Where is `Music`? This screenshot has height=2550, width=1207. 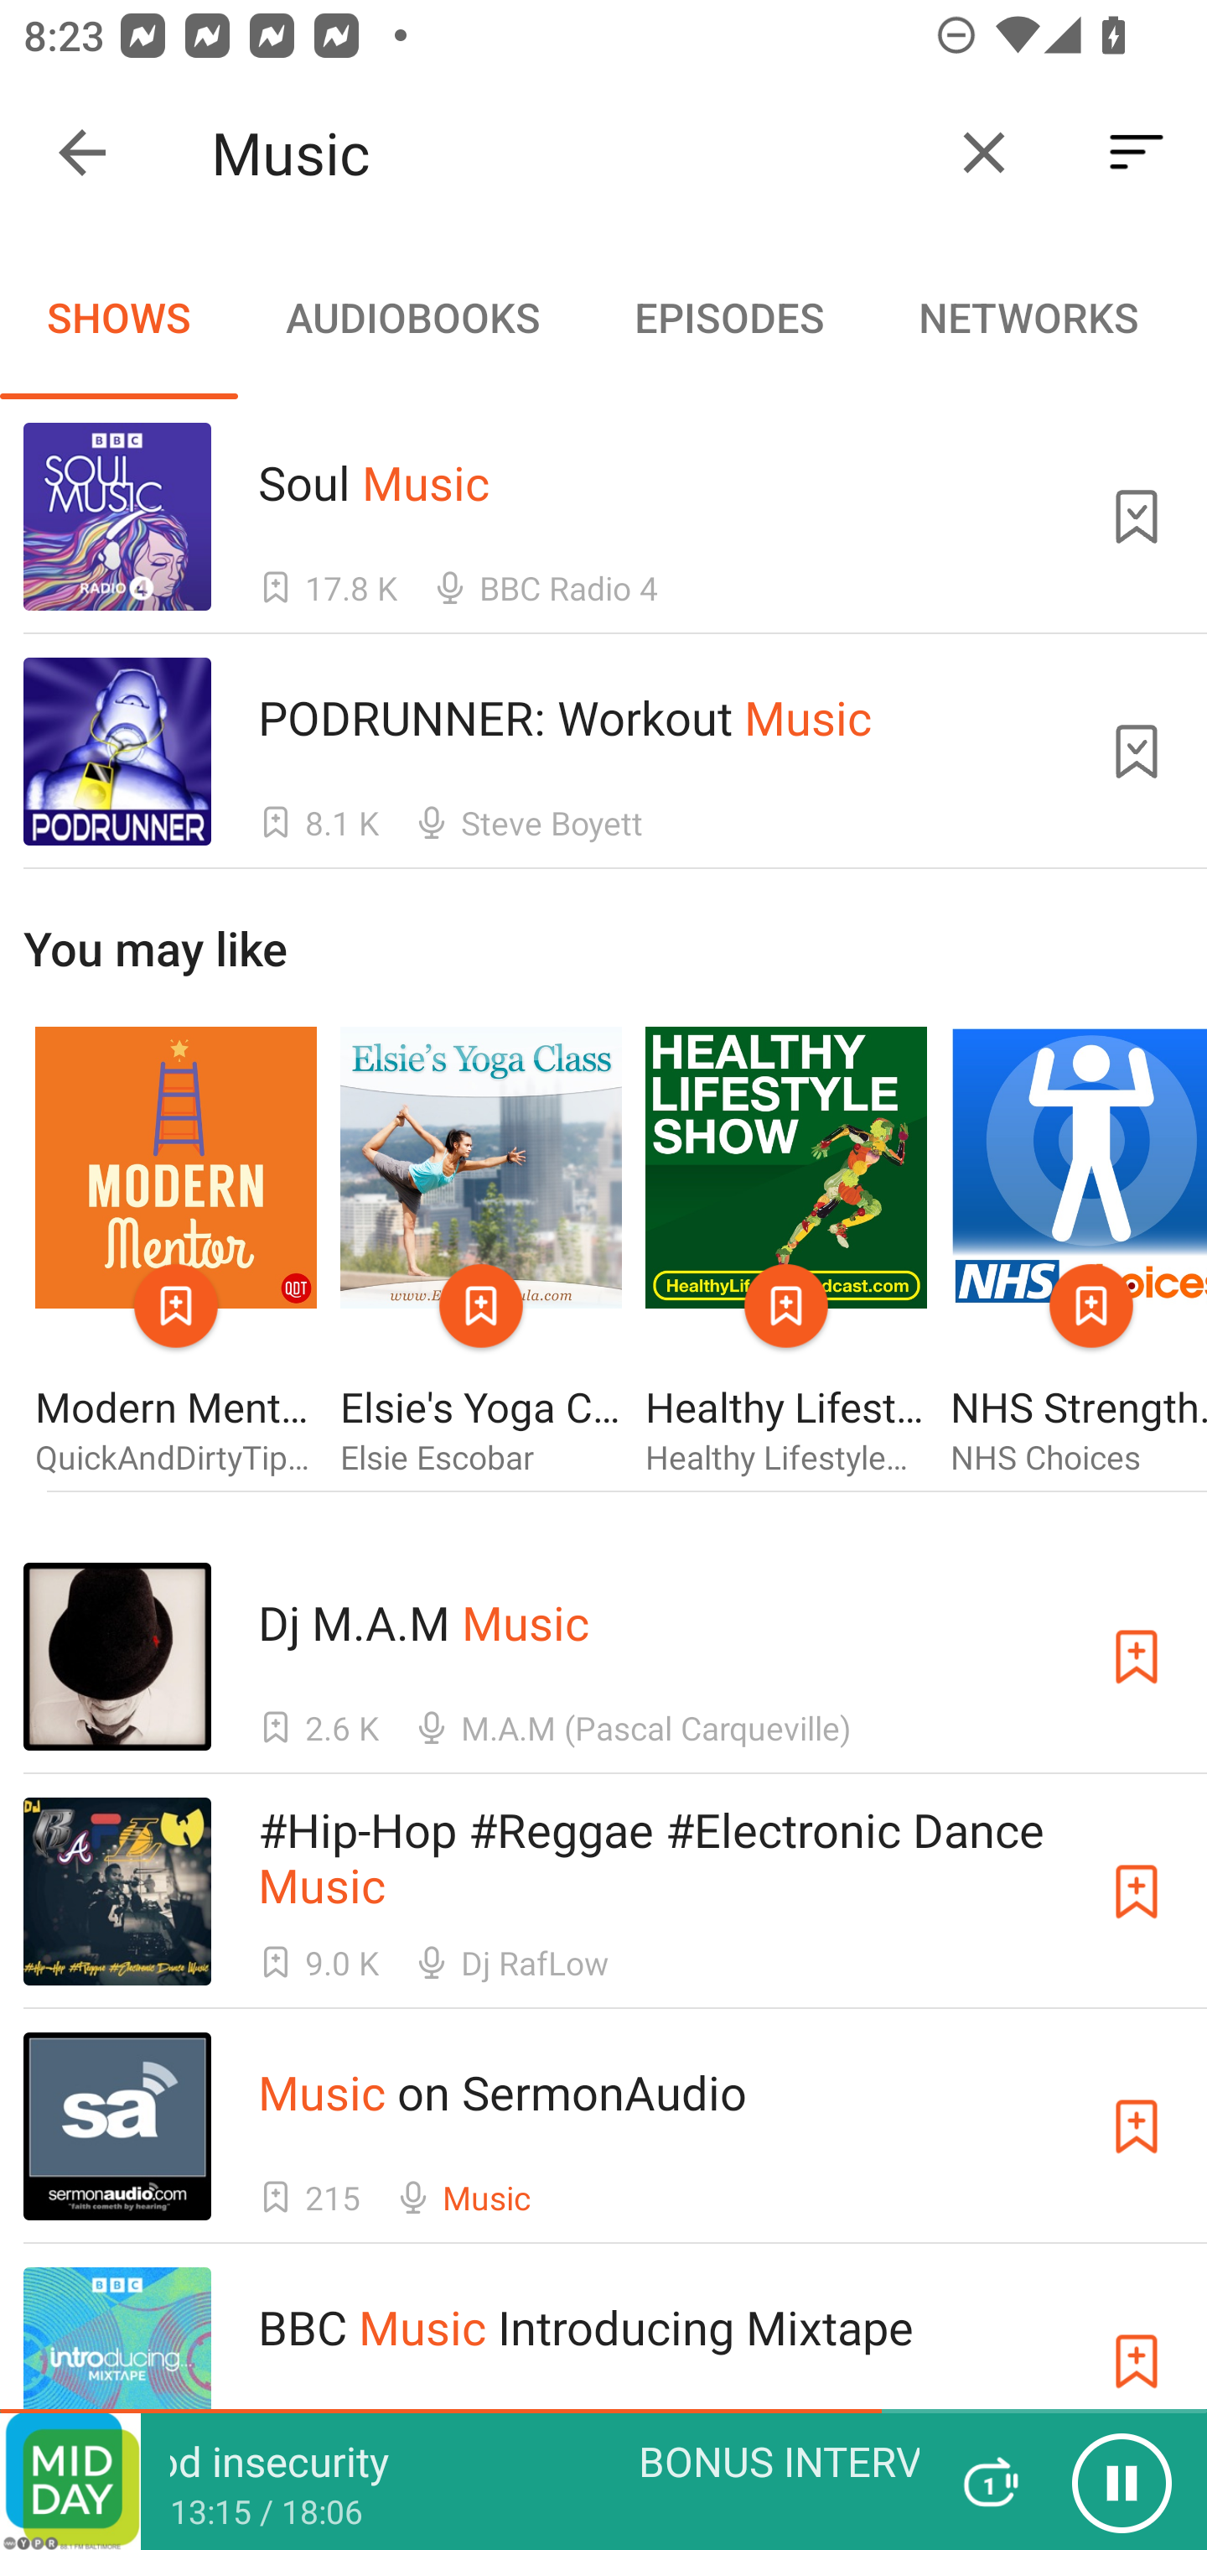
Music is located at coordinates (568, 153).